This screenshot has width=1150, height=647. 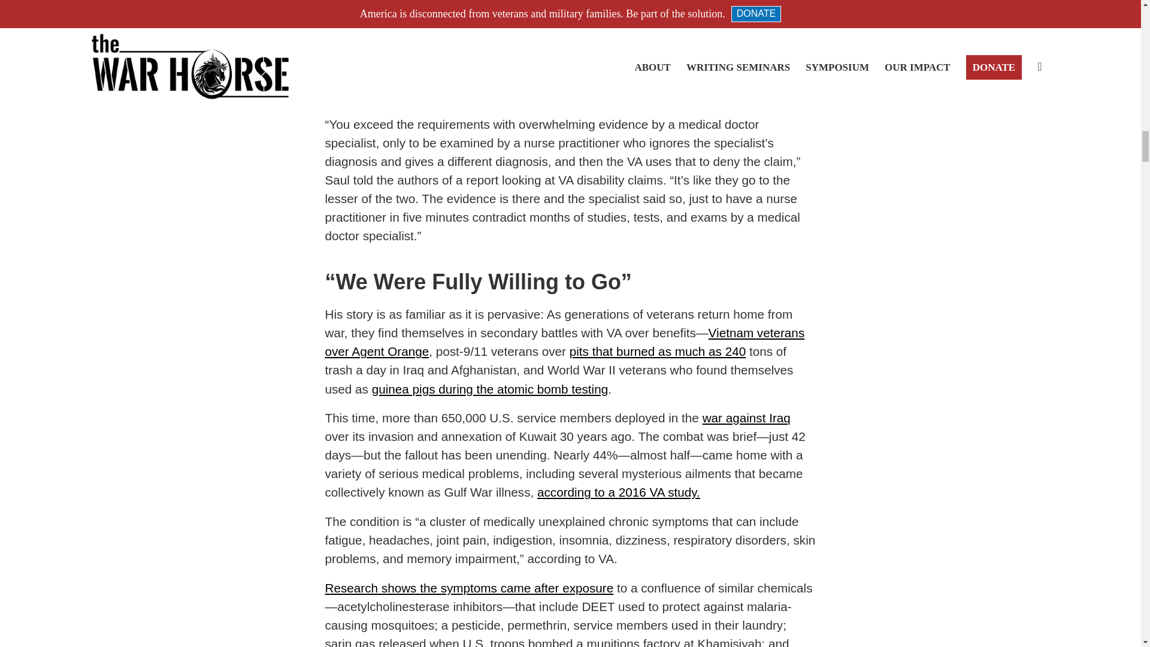 I want to click on war against Iraq, so click(x=746, y=417).